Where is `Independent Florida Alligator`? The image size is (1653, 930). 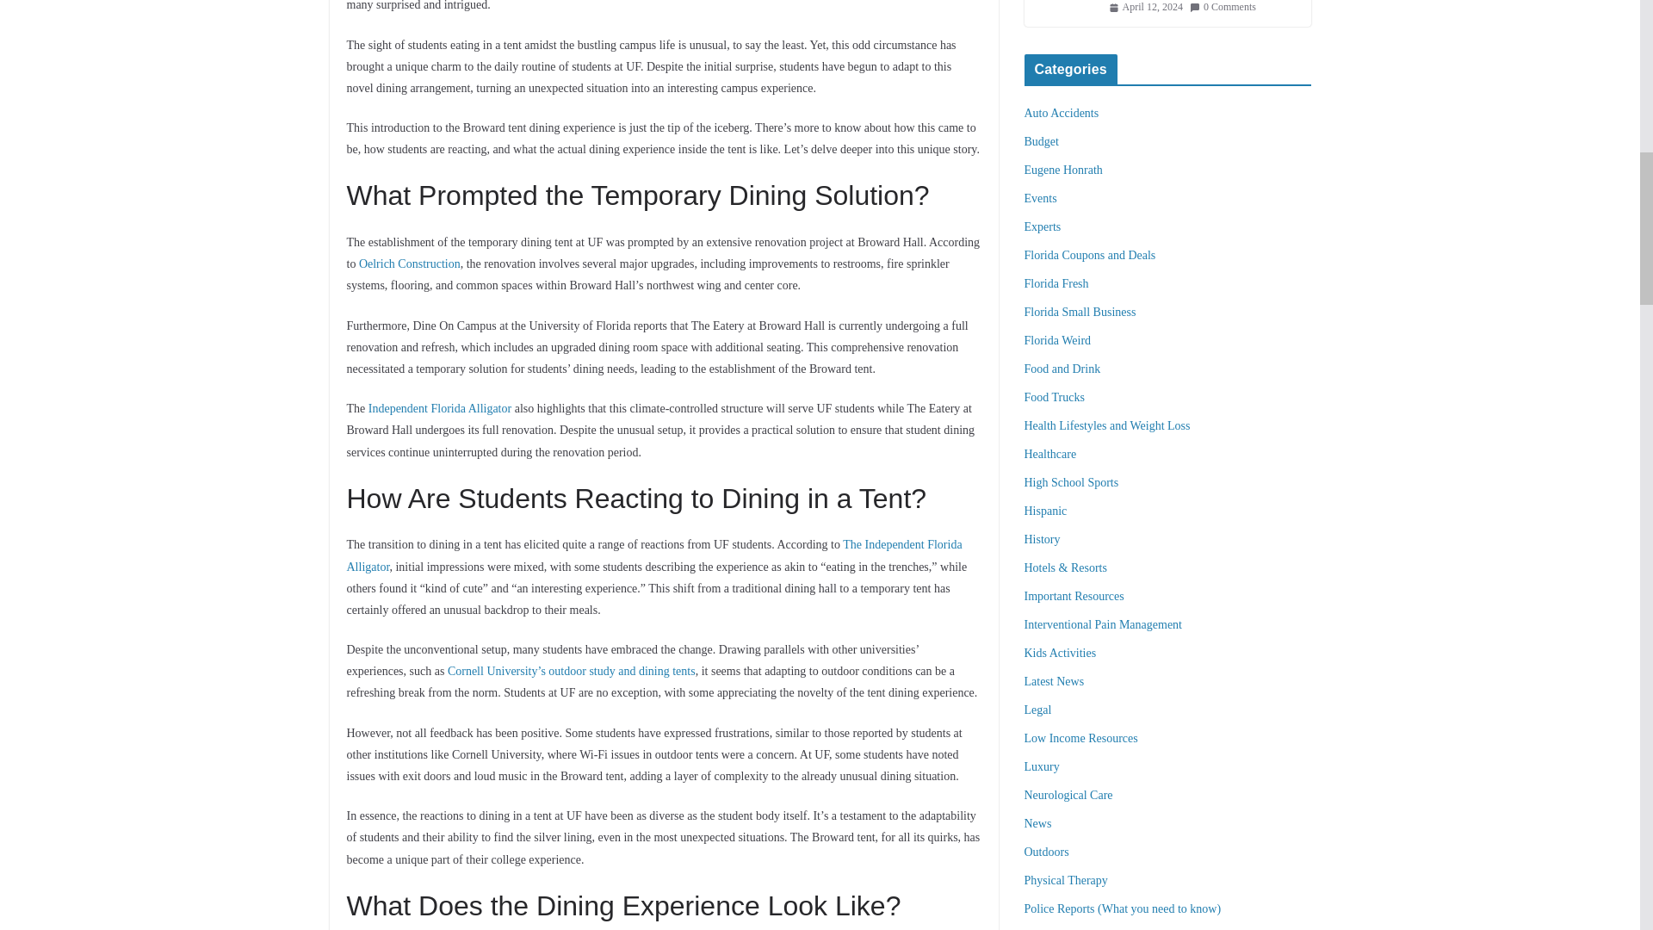
Independent Florida Alligator is located at coordinates (439, 408).